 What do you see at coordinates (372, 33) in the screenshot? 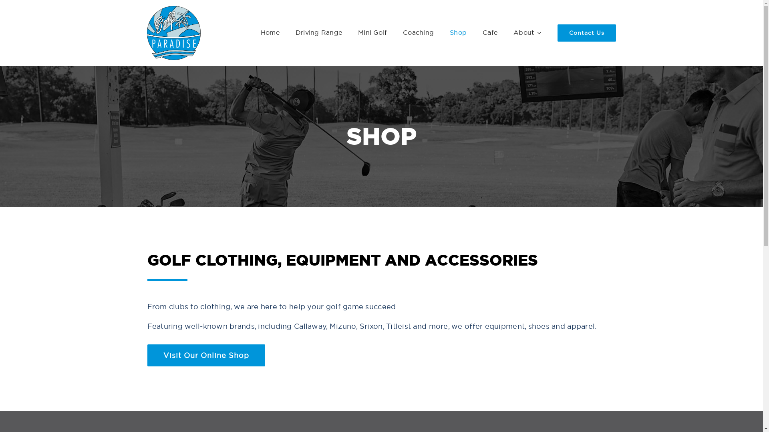
I see `Mini Golf` at bounding box center [372, 33].